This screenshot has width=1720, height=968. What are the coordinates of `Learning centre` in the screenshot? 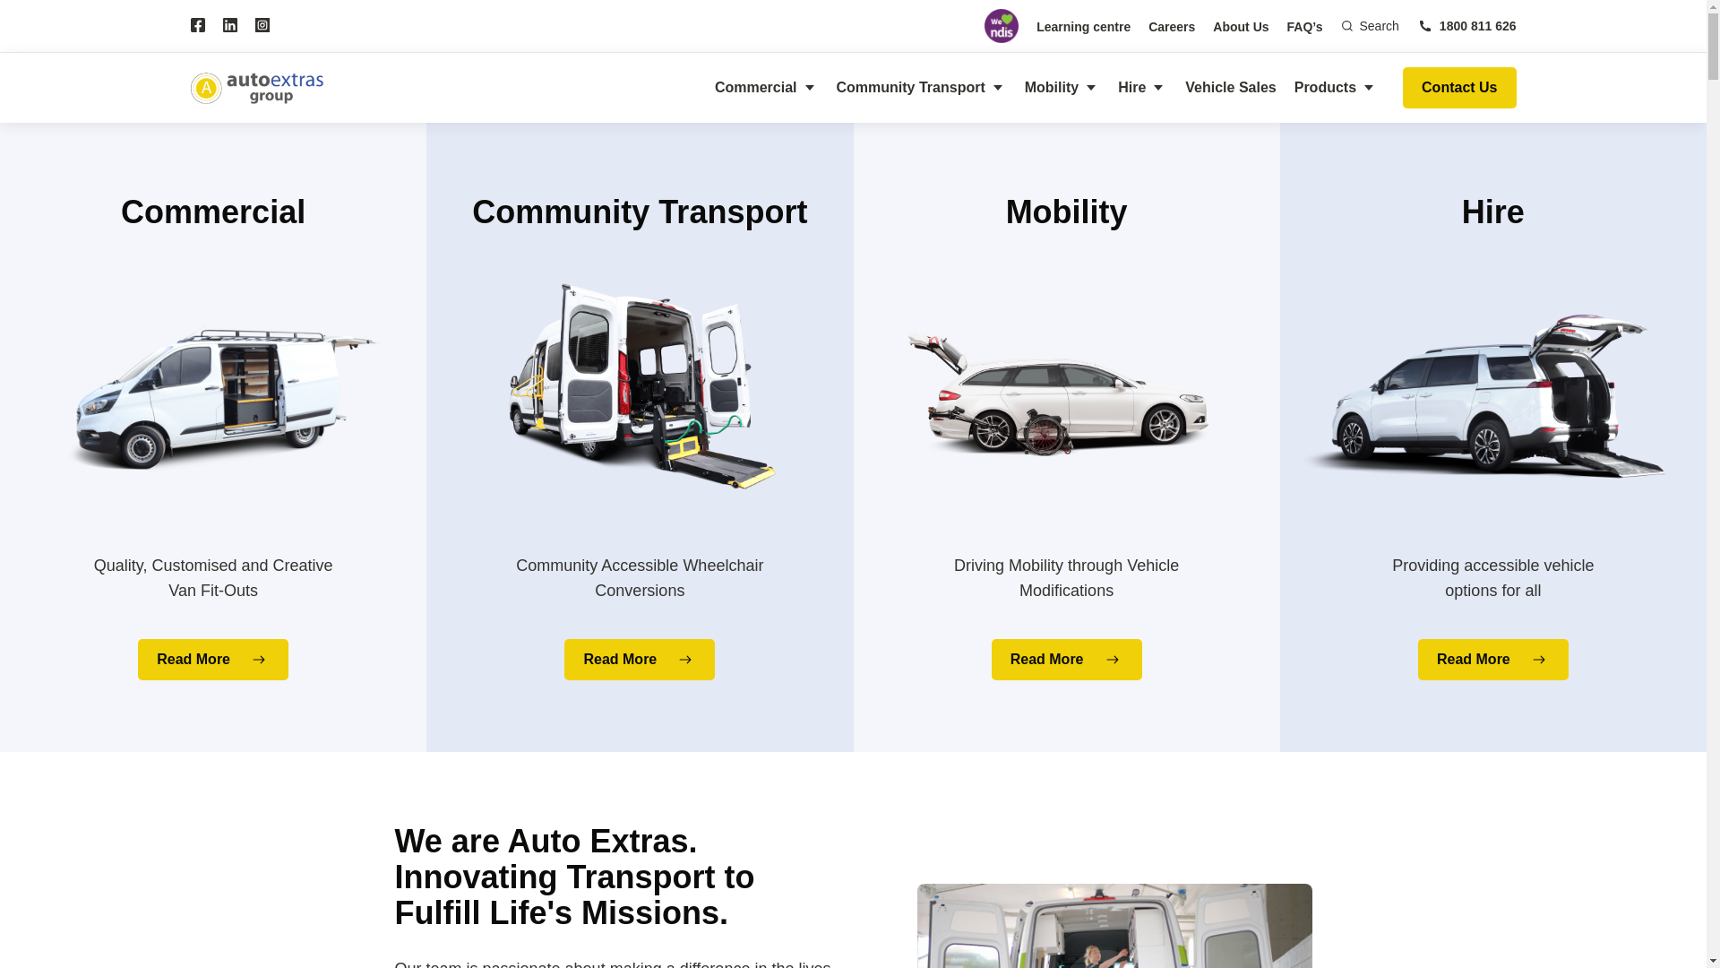 It's located at (1084, 27).